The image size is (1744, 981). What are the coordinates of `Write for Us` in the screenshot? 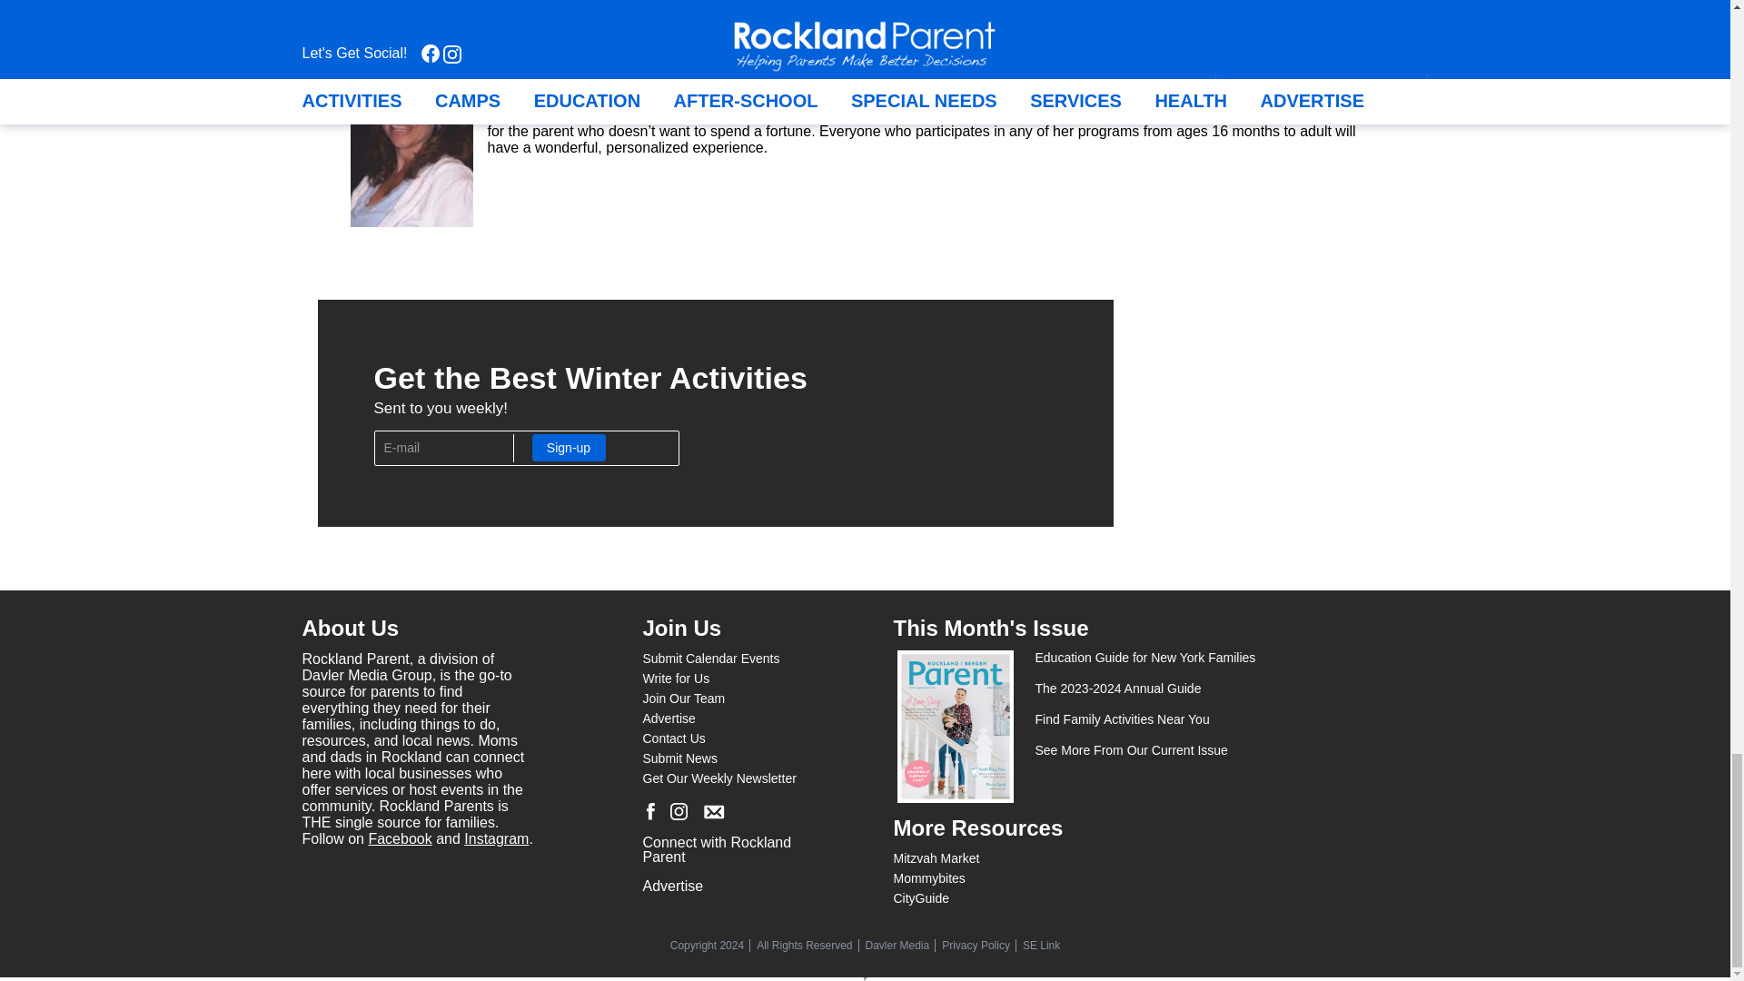 It's located at (676, 678).